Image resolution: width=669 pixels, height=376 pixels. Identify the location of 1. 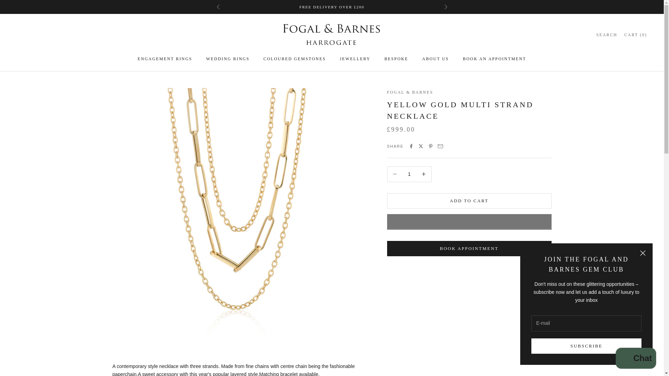
(409, 174).